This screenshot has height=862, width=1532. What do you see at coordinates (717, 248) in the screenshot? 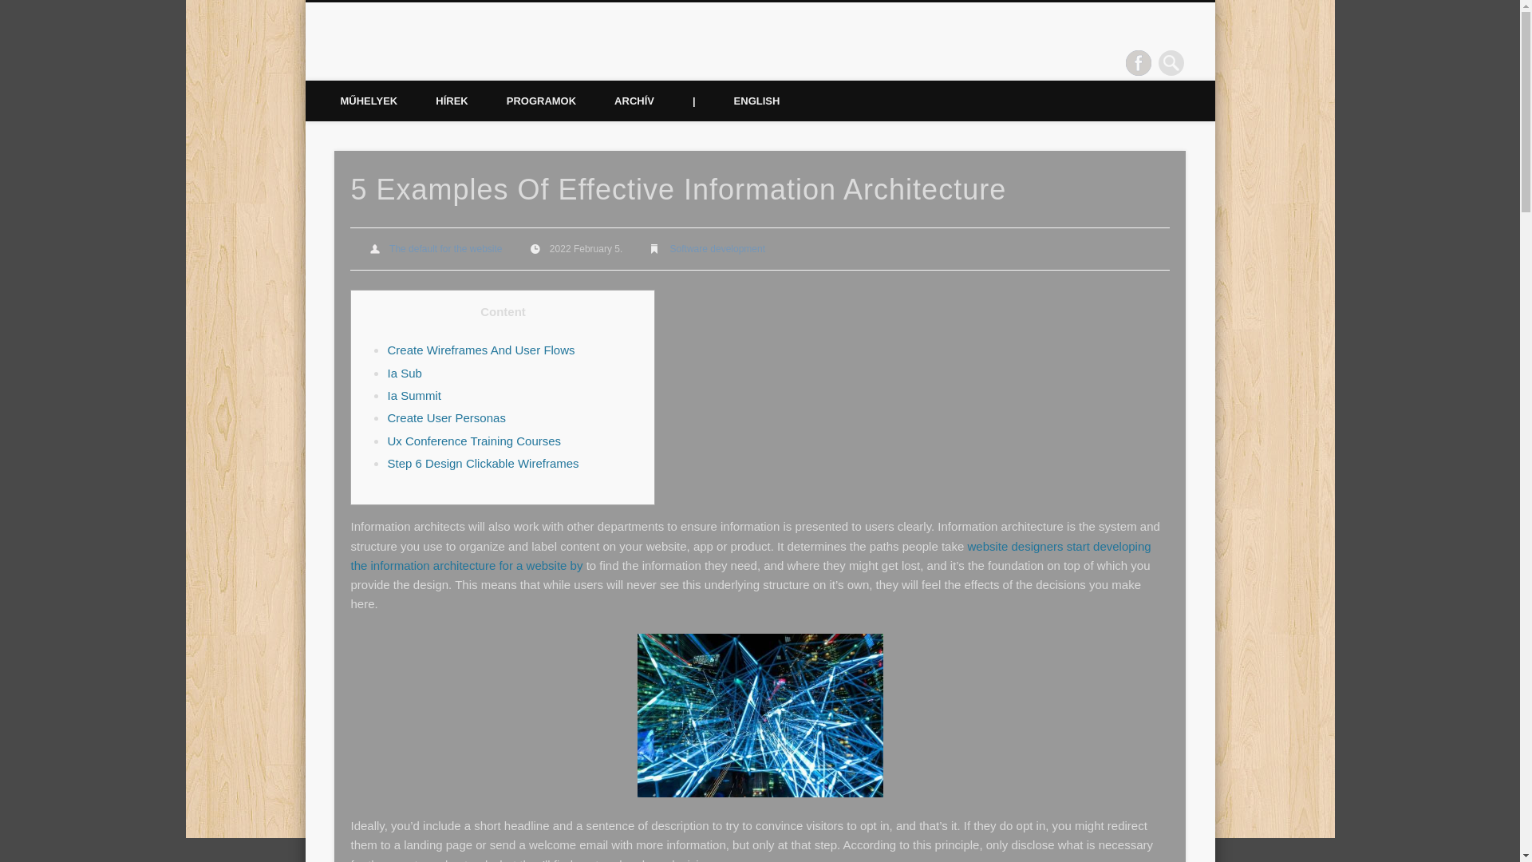
I see `Software development` at bounding box center [717, 248].